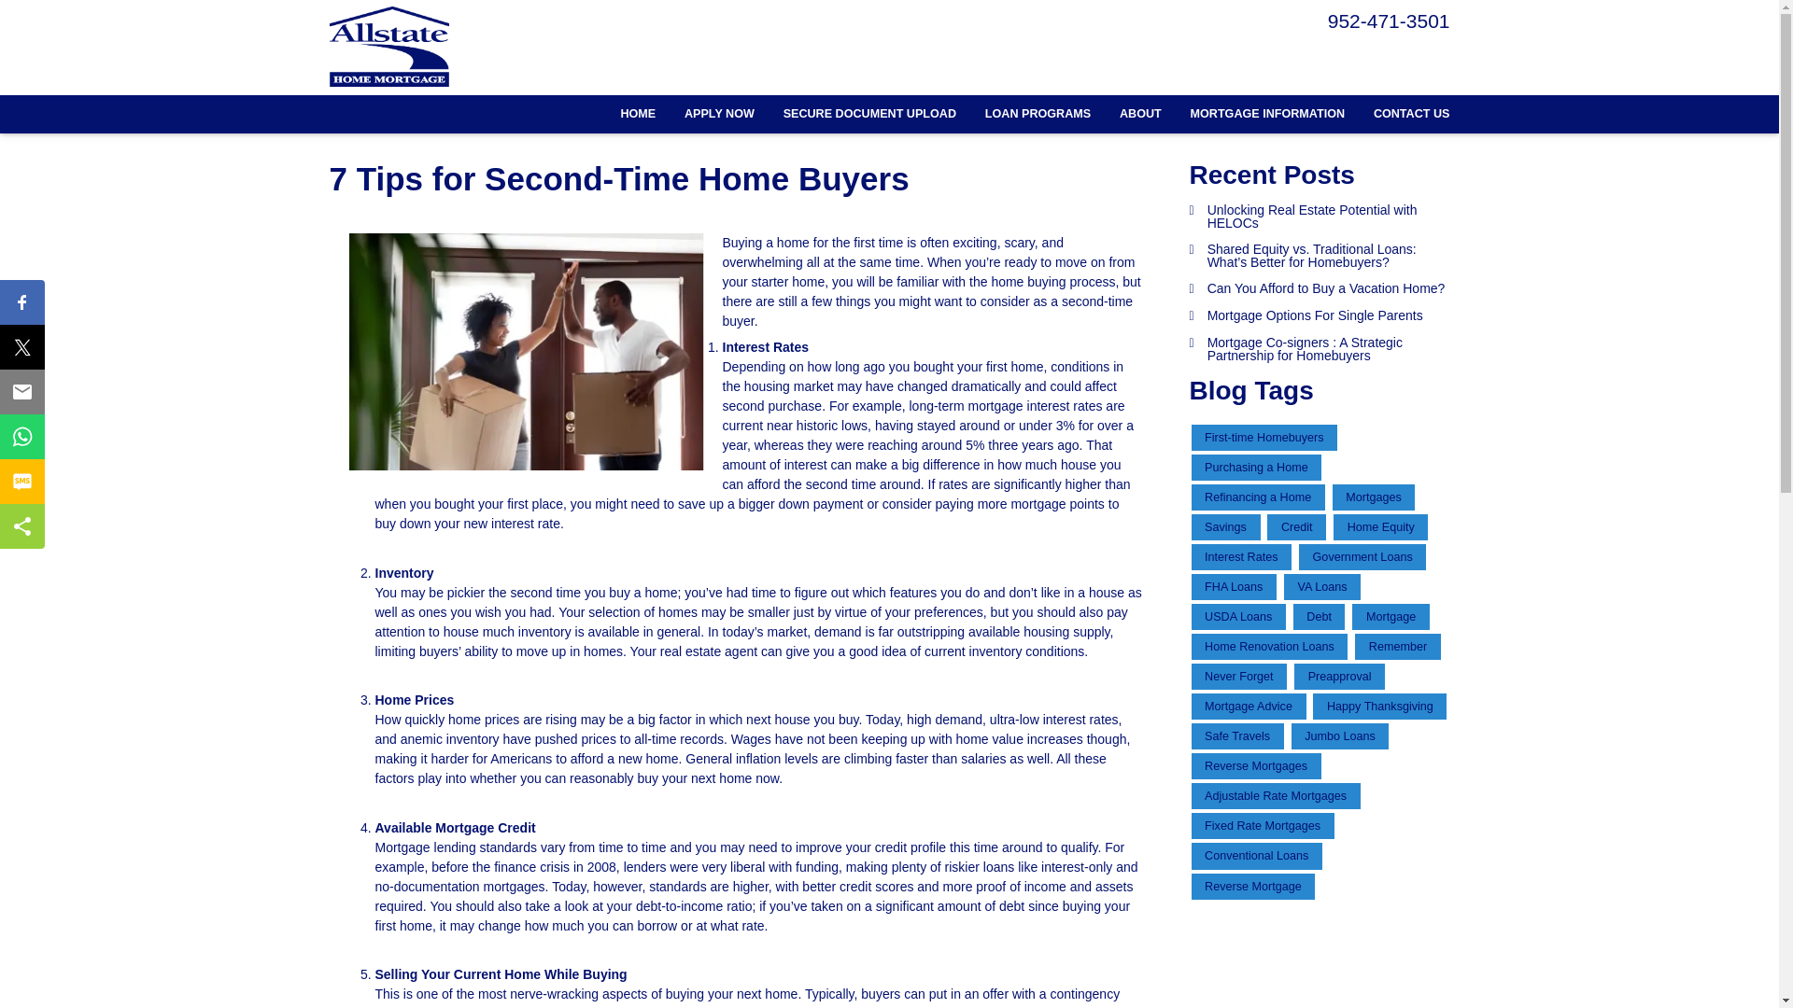 The height and width of the screenshot is (1008, 1793). I want to click on Mortgages, so click(1374, 497).